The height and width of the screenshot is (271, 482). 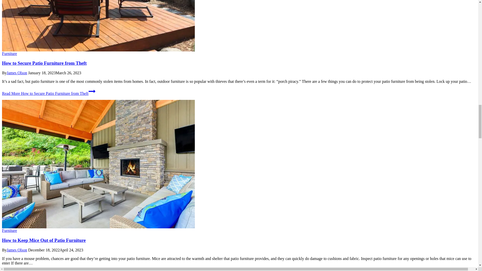 What do you see at coordinates (44, 63) in the screenshot?
I see `How to Secure Patio Furniture from Theft` at bounding box center [44, 63].